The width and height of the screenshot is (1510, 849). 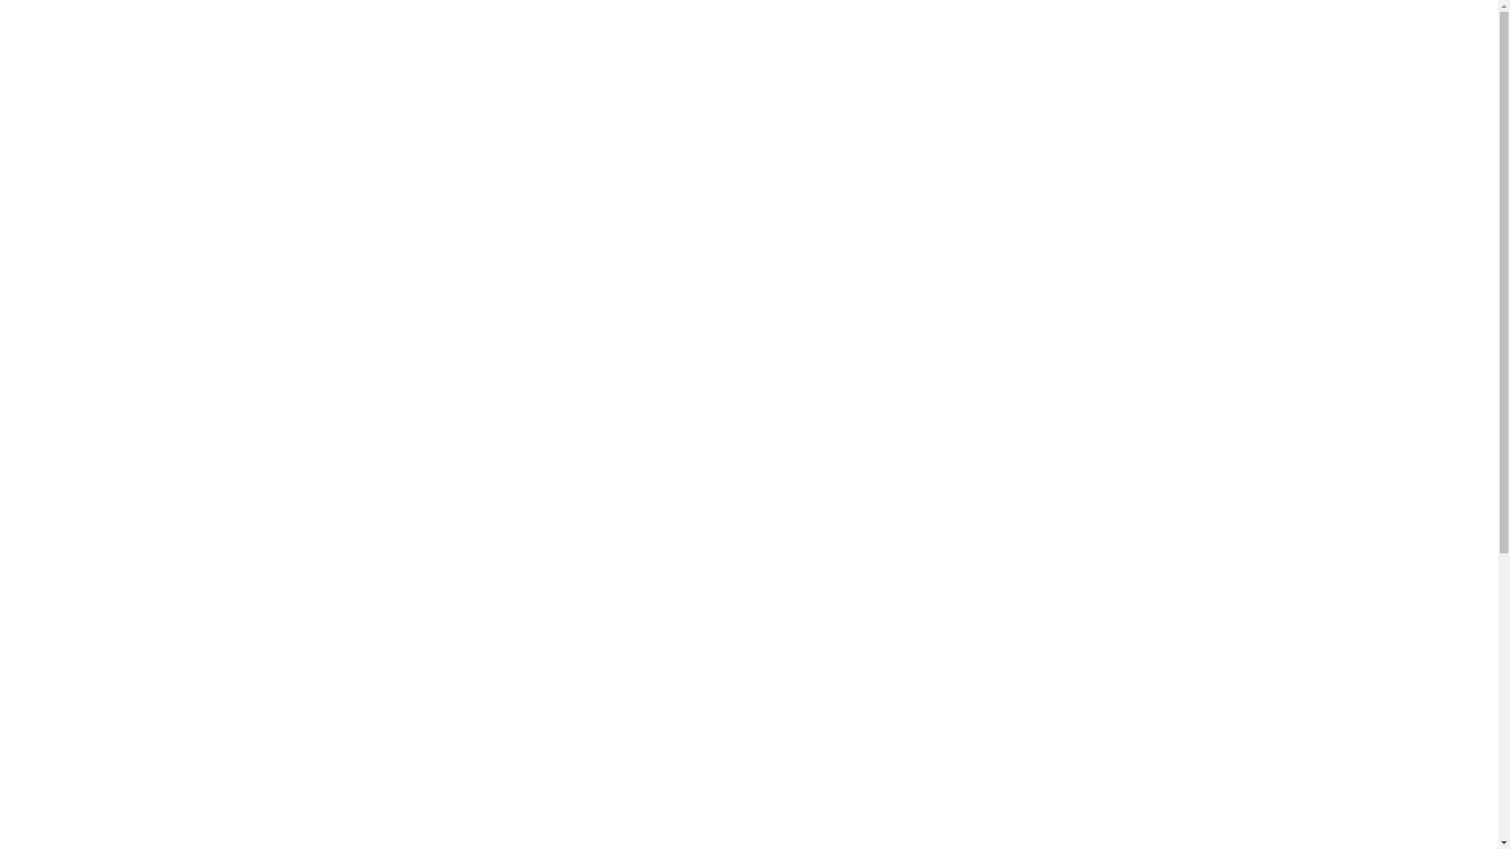 I want to click on Projects, so click(x=991, y=63).